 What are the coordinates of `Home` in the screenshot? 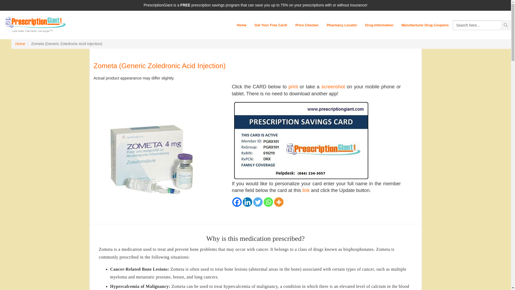 It's located at (20, 44).